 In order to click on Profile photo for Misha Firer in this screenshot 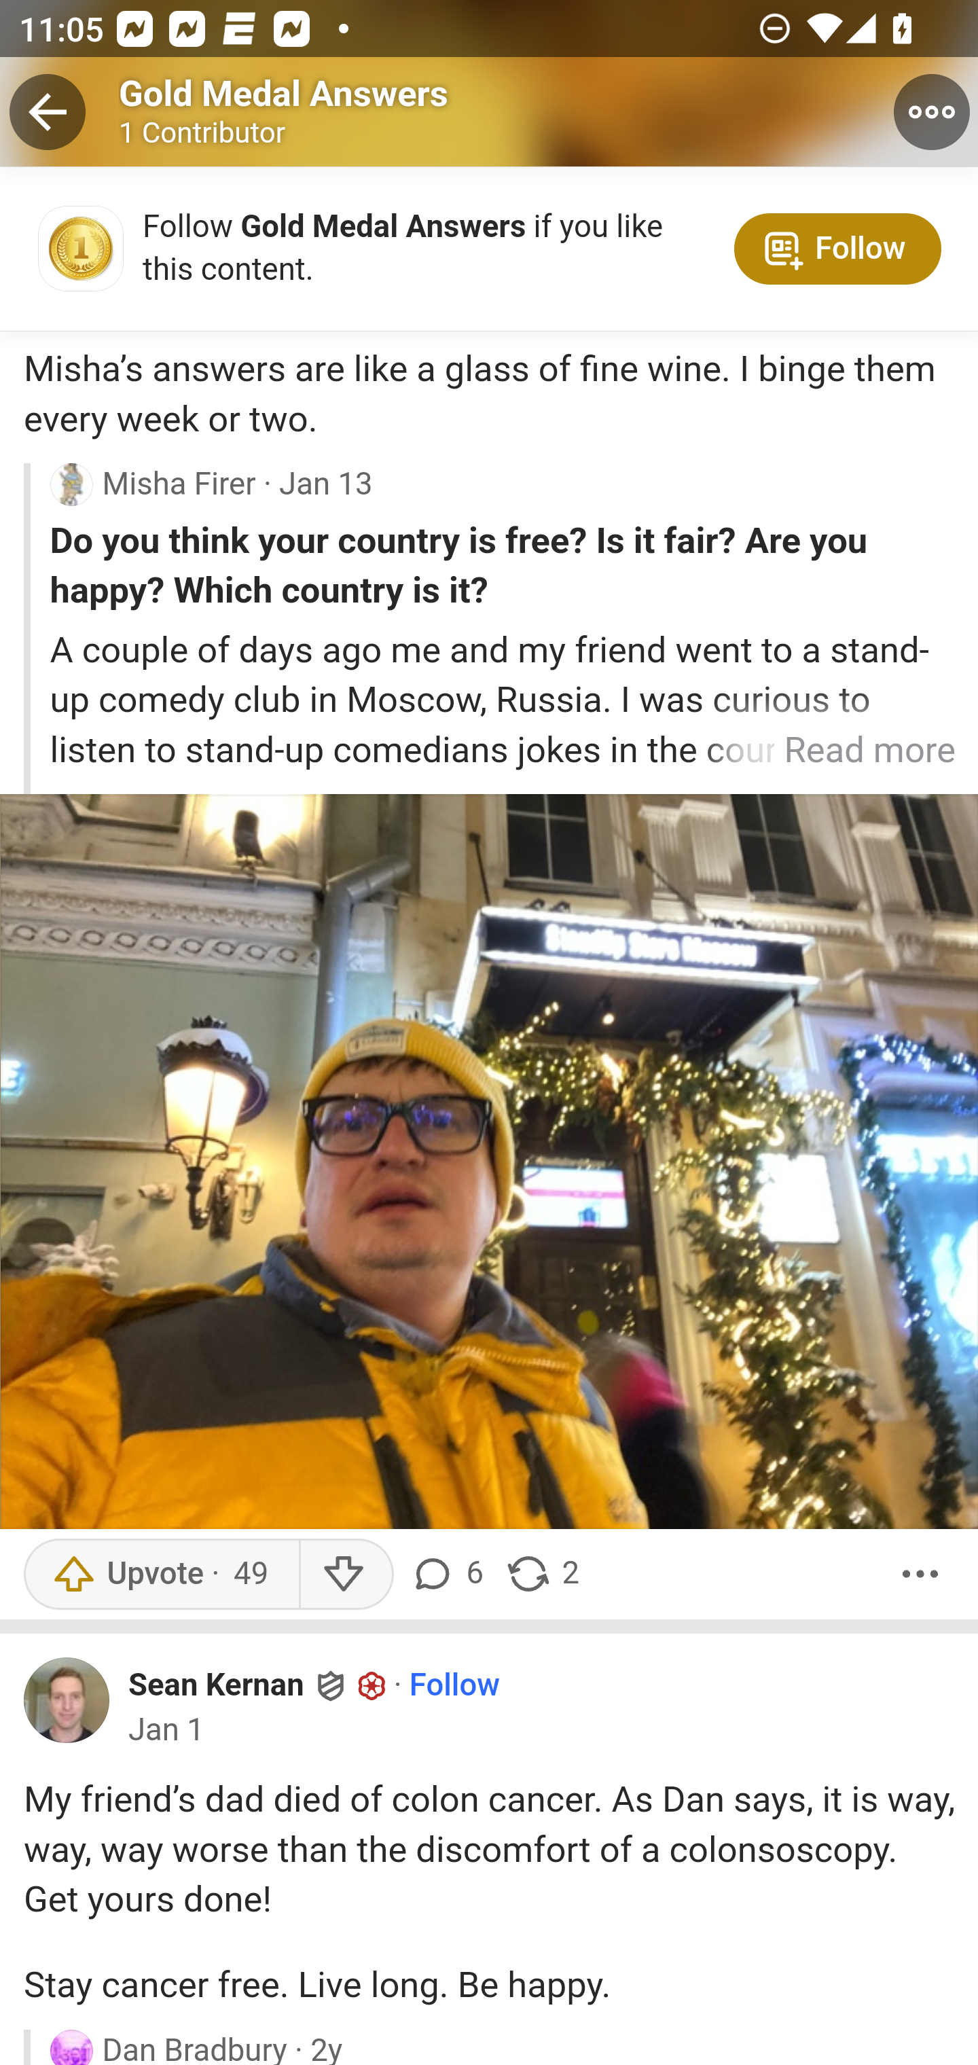, I will do `click(71, 485)`.